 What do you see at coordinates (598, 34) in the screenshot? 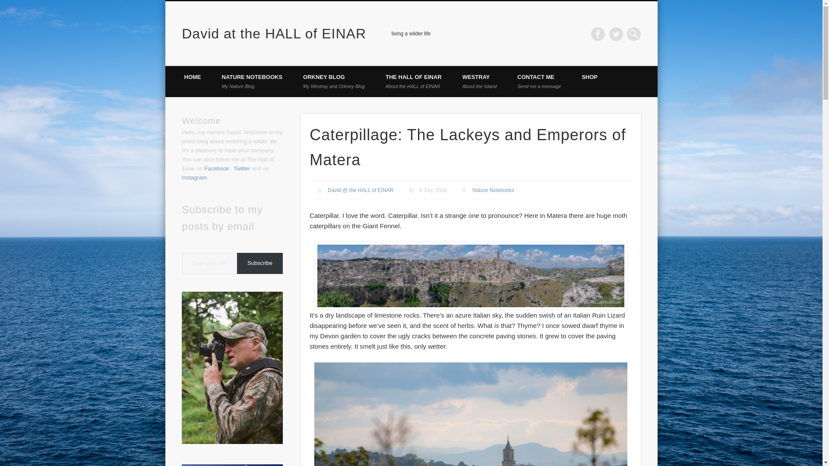
I see `Please fill in this field.` at bounding box center [598, 34].